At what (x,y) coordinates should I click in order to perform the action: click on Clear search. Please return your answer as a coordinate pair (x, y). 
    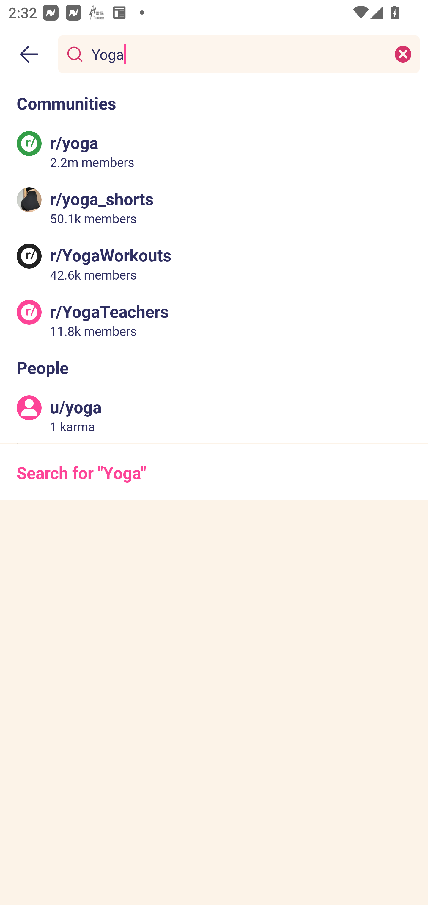
    Looking at the image, I should click on (403, 54).